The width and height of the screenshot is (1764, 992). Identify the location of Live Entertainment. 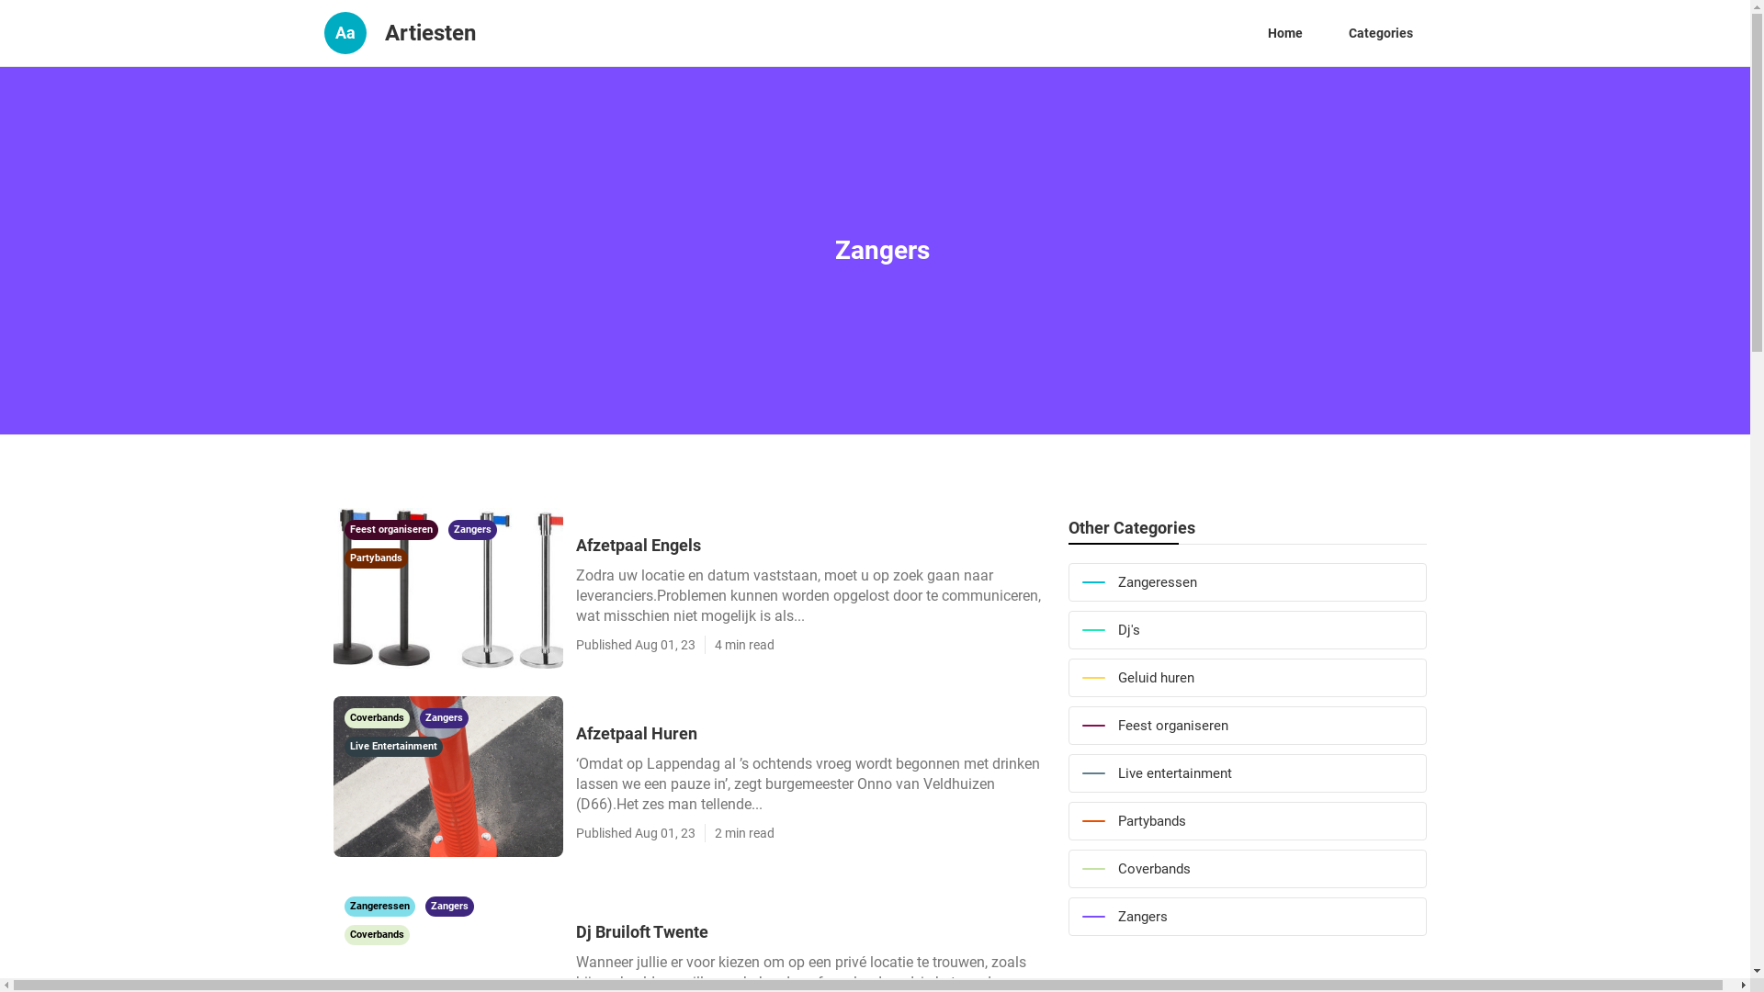
(393, 745).